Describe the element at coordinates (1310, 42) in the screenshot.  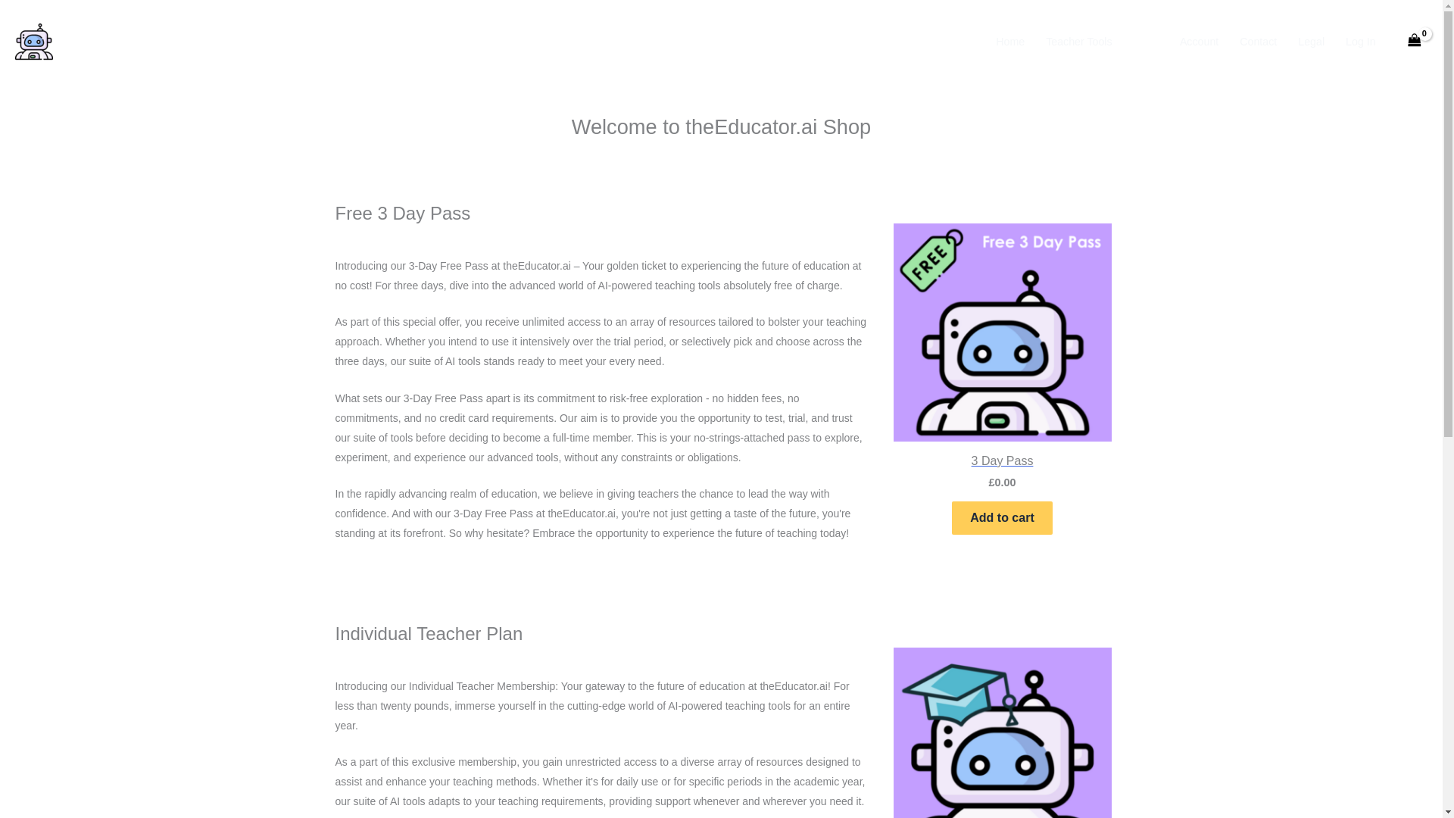
I see `Legal` at that location.